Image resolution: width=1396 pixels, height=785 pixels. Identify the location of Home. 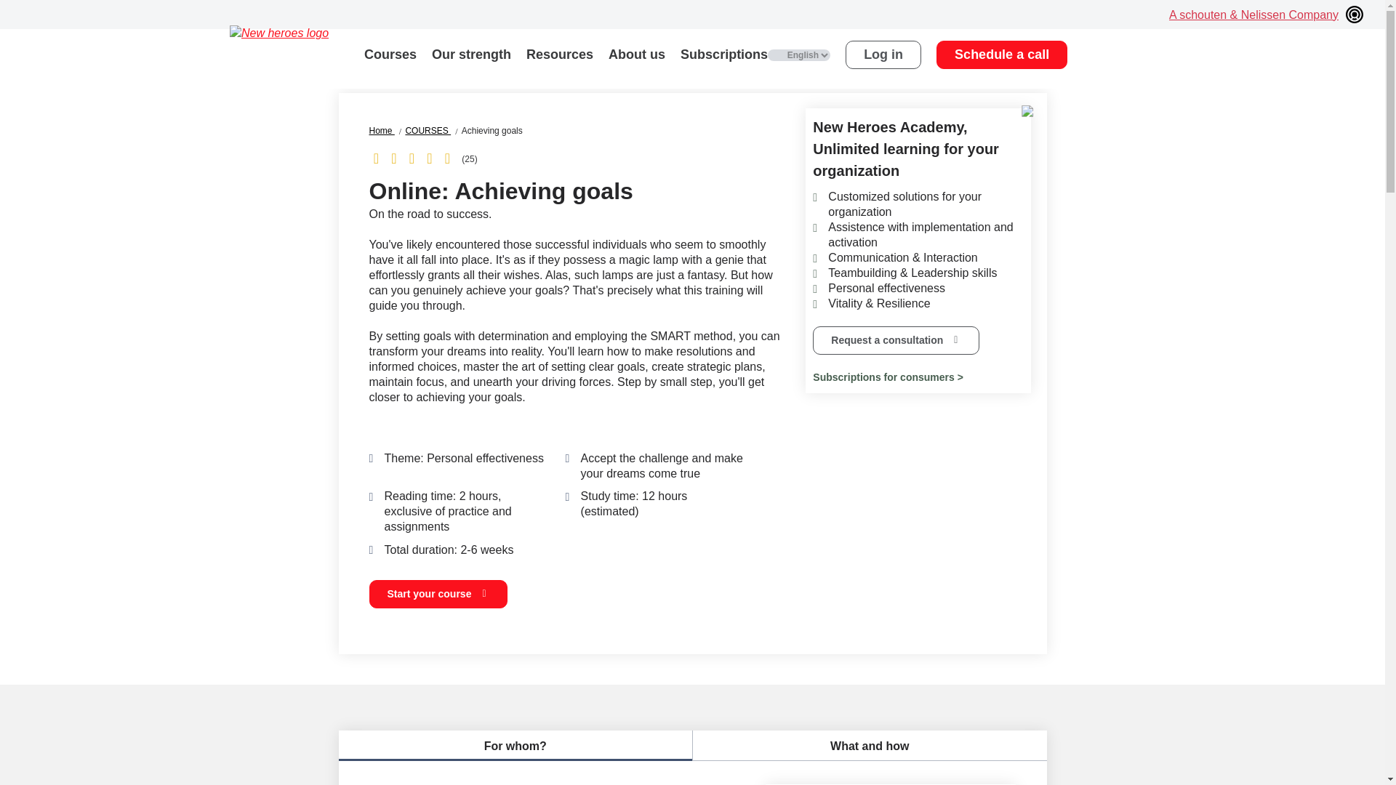
(384, 130).